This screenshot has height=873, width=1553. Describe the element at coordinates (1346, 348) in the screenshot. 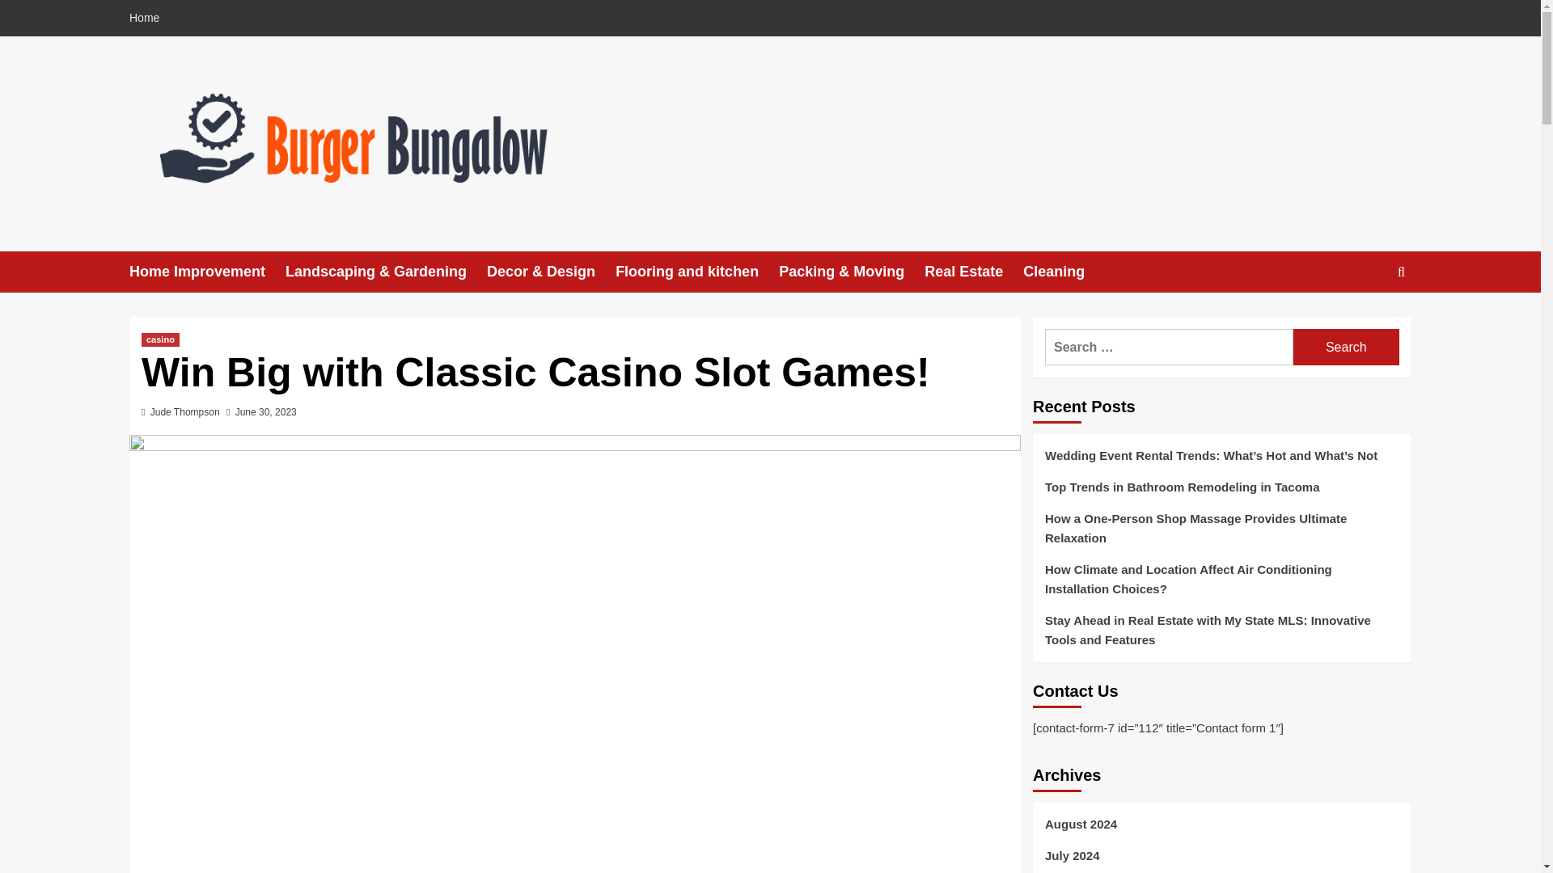

I see `Search` at that location.